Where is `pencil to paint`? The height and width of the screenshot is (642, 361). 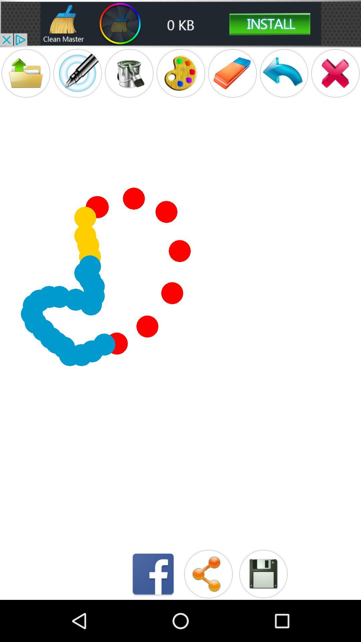 pencil to paint is located at coordinates (78, 73).